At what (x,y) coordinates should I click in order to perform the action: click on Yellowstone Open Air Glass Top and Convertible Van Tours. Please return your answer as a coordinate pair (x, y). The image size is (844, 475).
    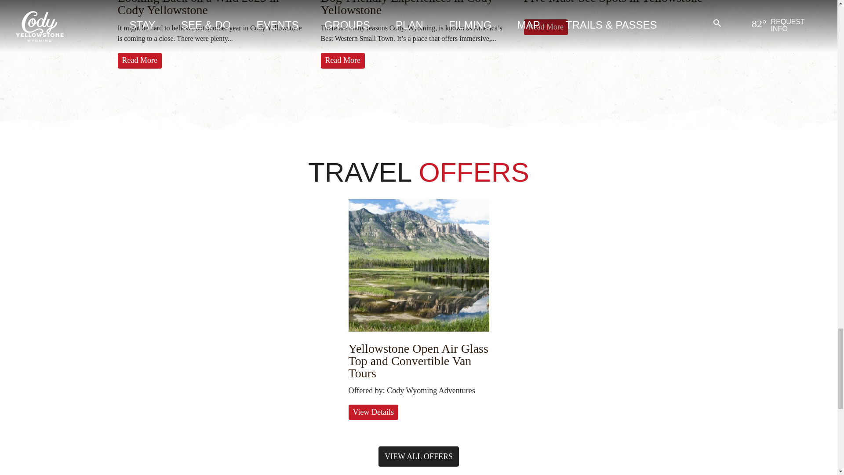
    Looking at the image, I should click on (418, 361).